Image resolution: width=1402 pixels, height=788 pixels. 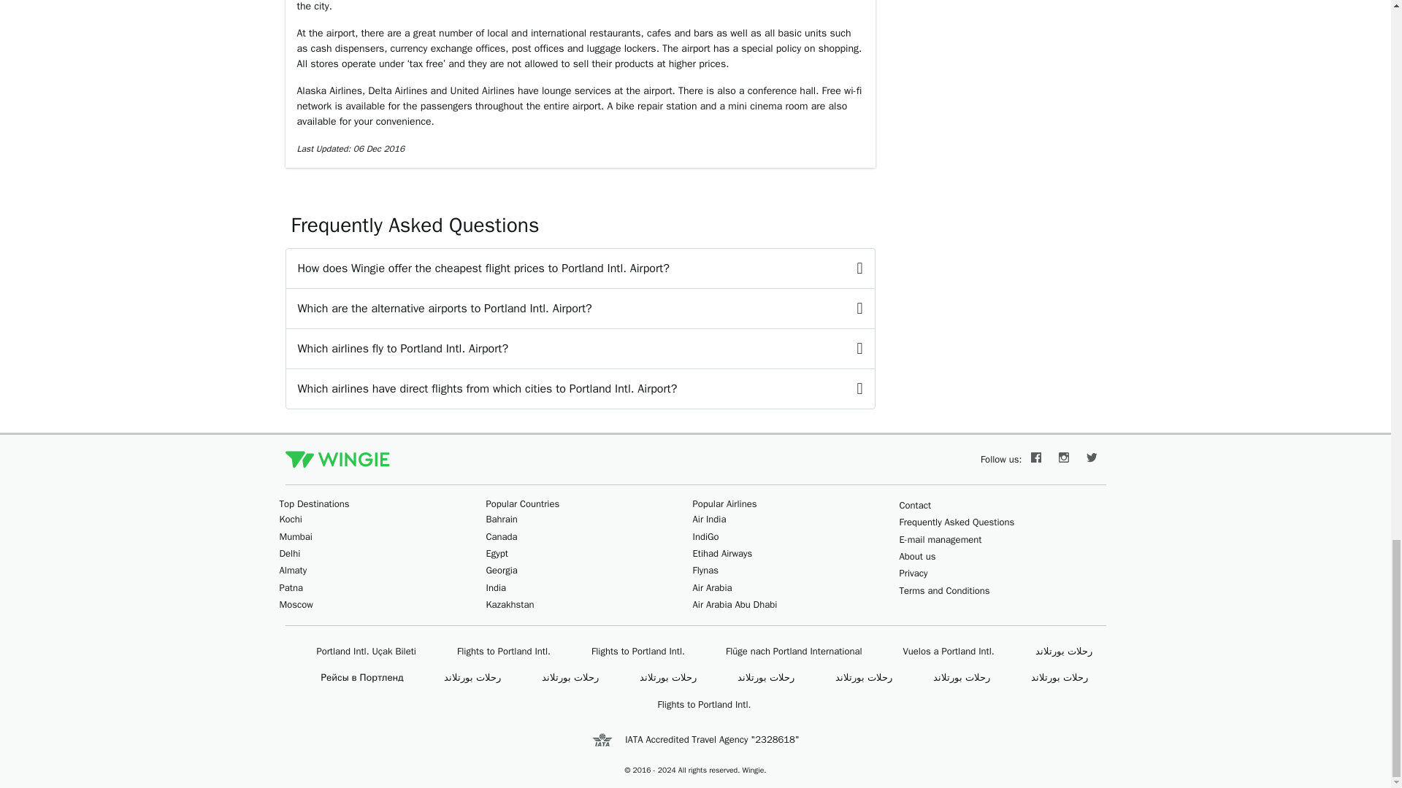 What do you see at coordinates (502, 570) in the screenshot?
I see `Georgia` at bounding box center [502, 570].